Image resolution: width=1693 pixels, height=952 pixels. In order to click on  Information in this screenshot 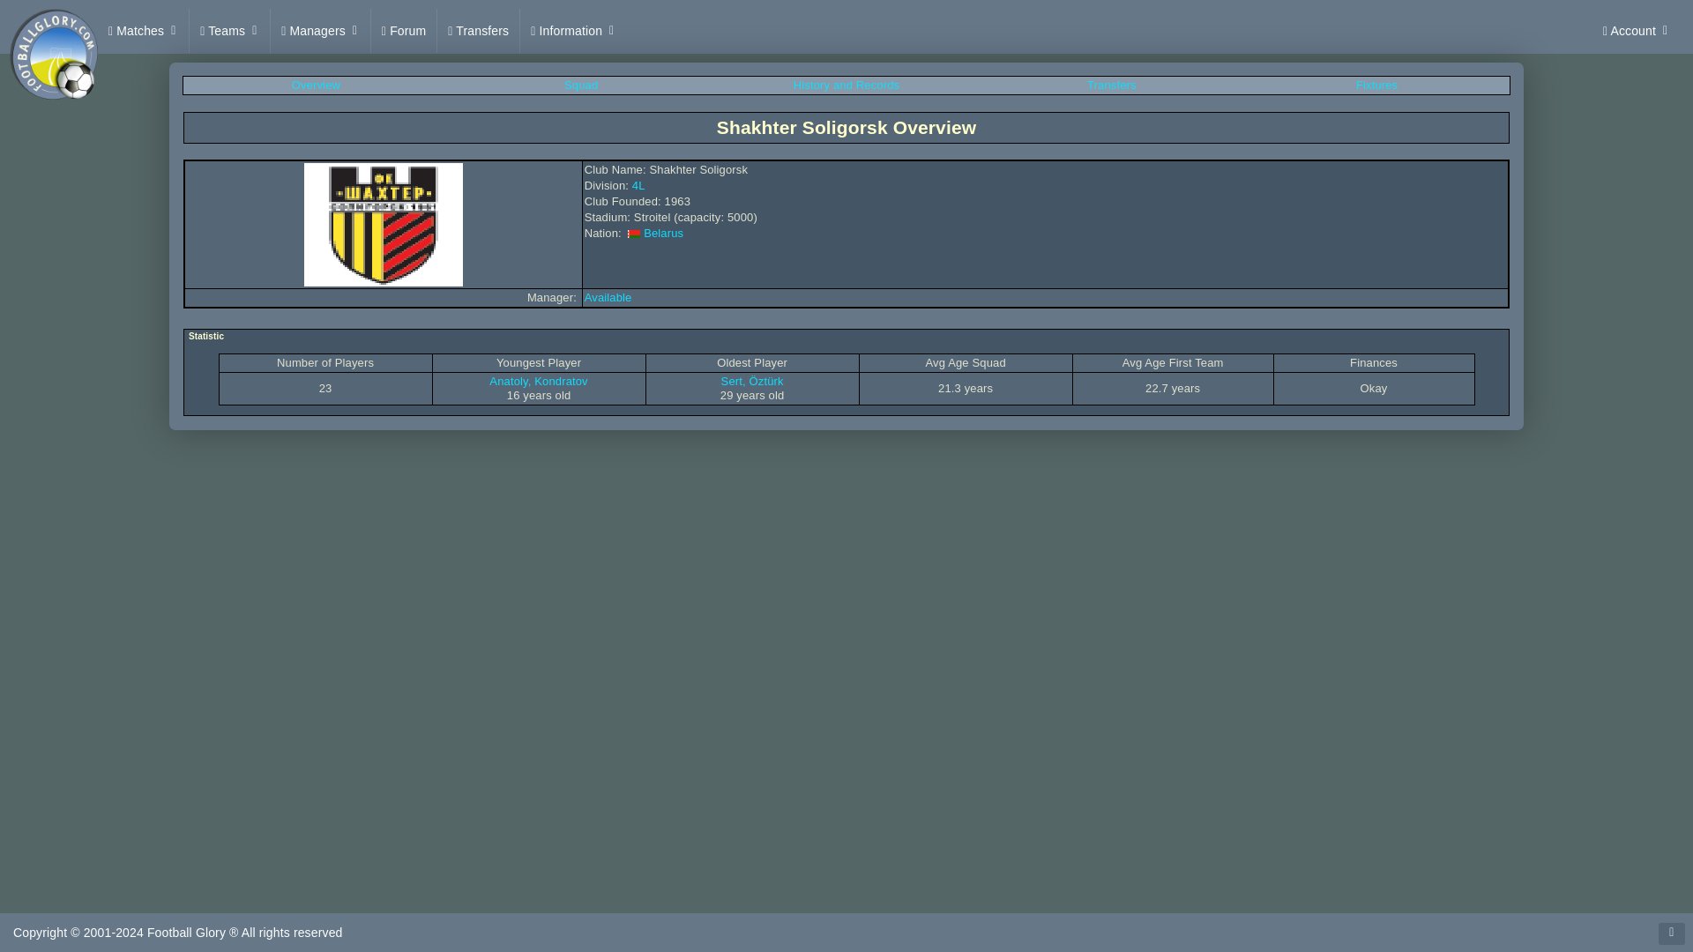, I will do `click(573, 30)`.